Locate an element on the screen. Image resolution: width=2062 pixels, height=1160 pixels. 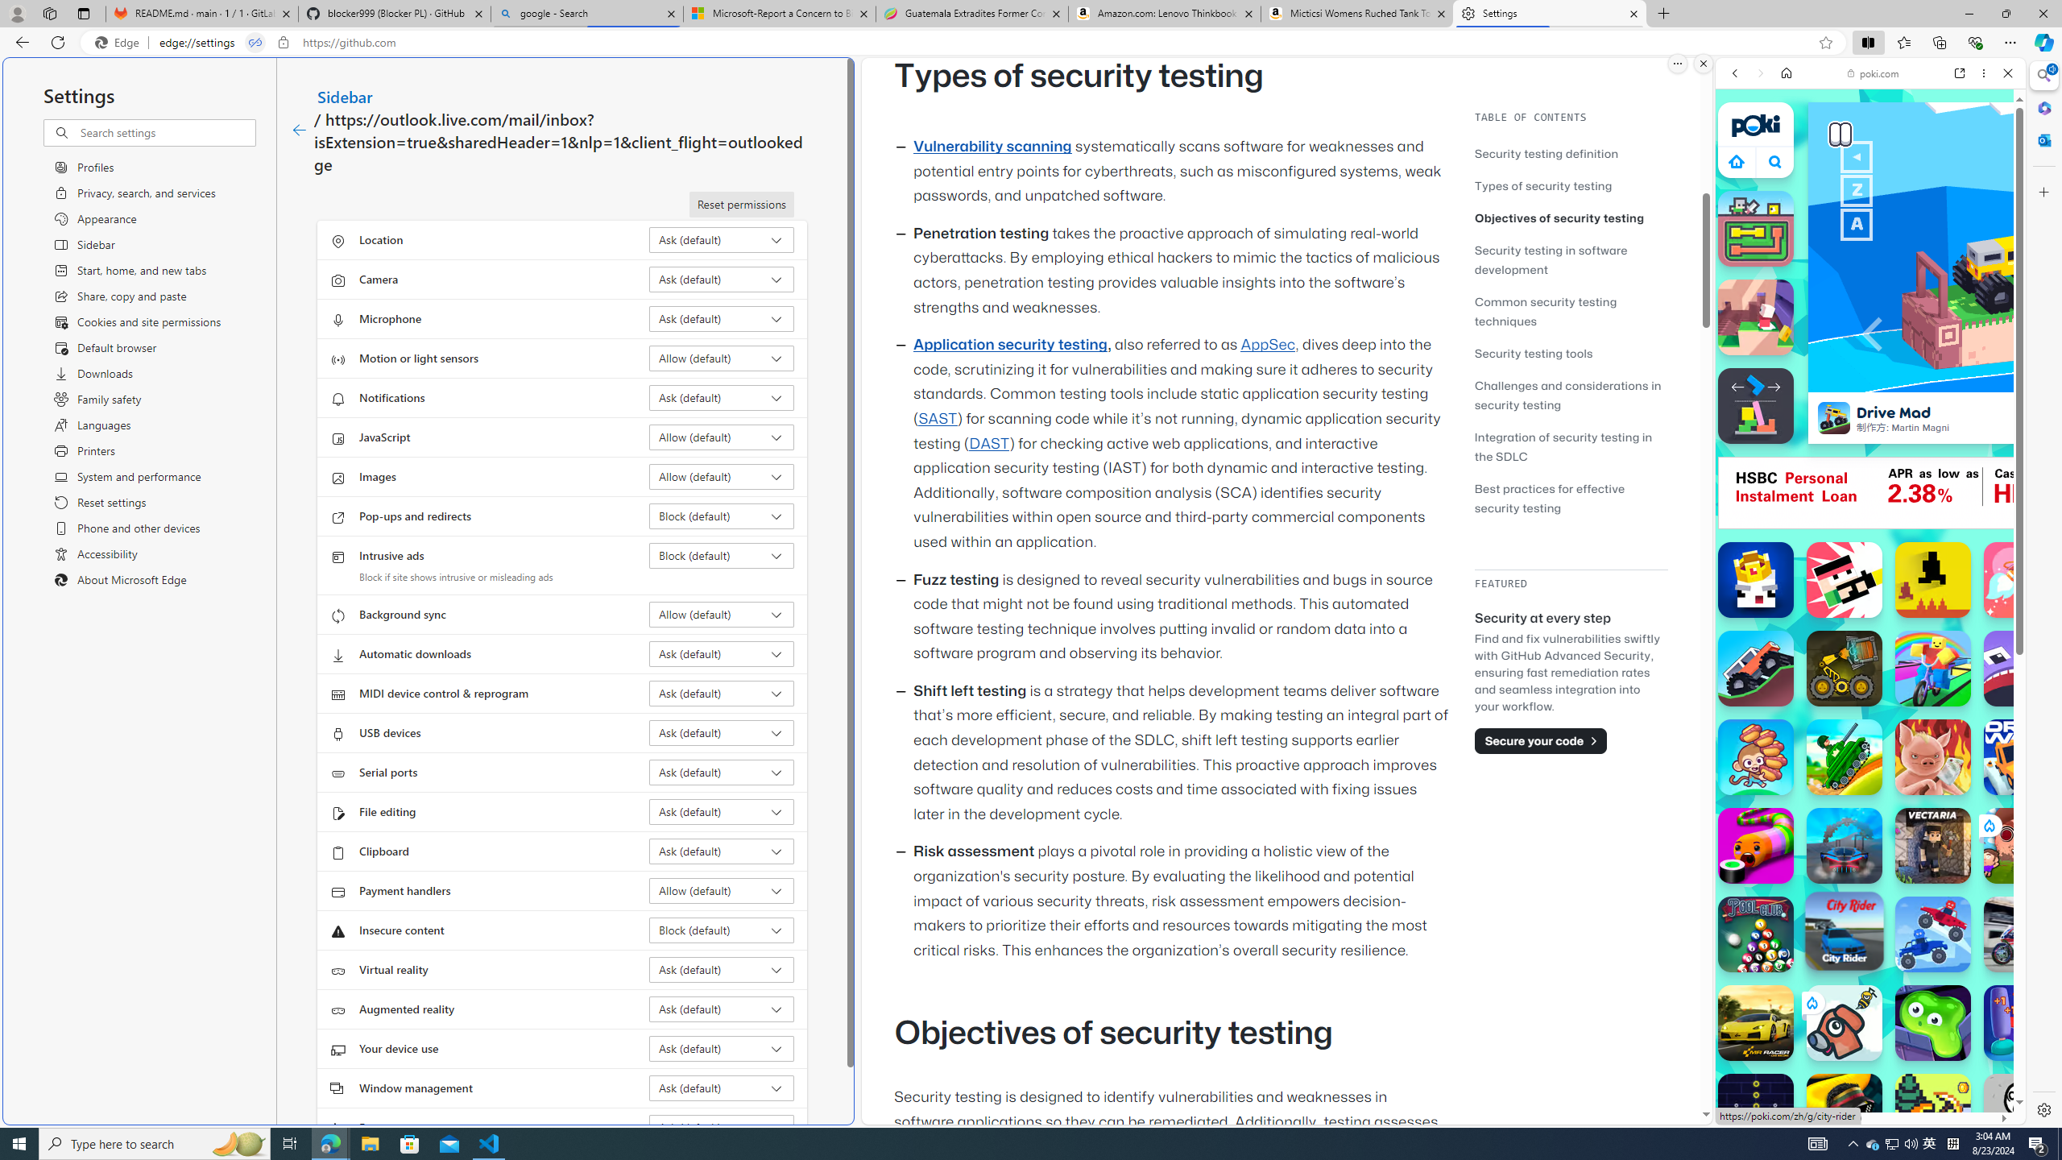
Search settings is located at coordinates (166, 132).